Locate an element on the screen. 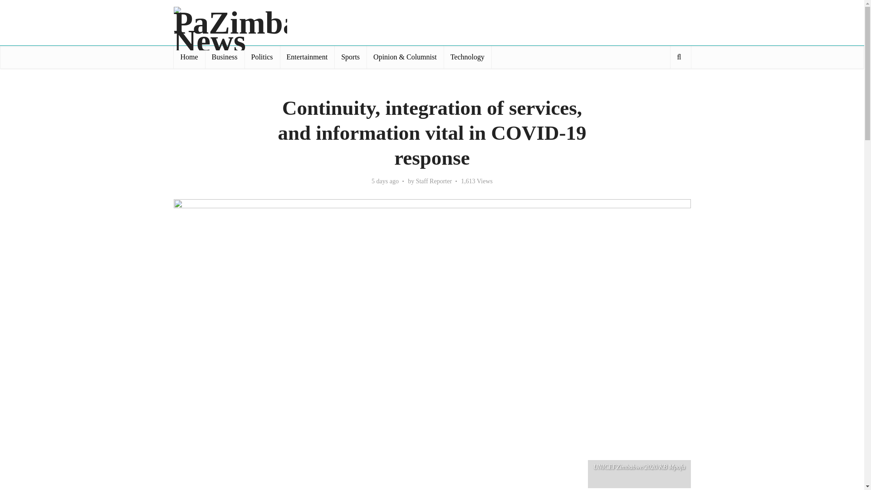 The height and width of the screenshot is (490, 871). Technology is located at coordinates (467, 57).